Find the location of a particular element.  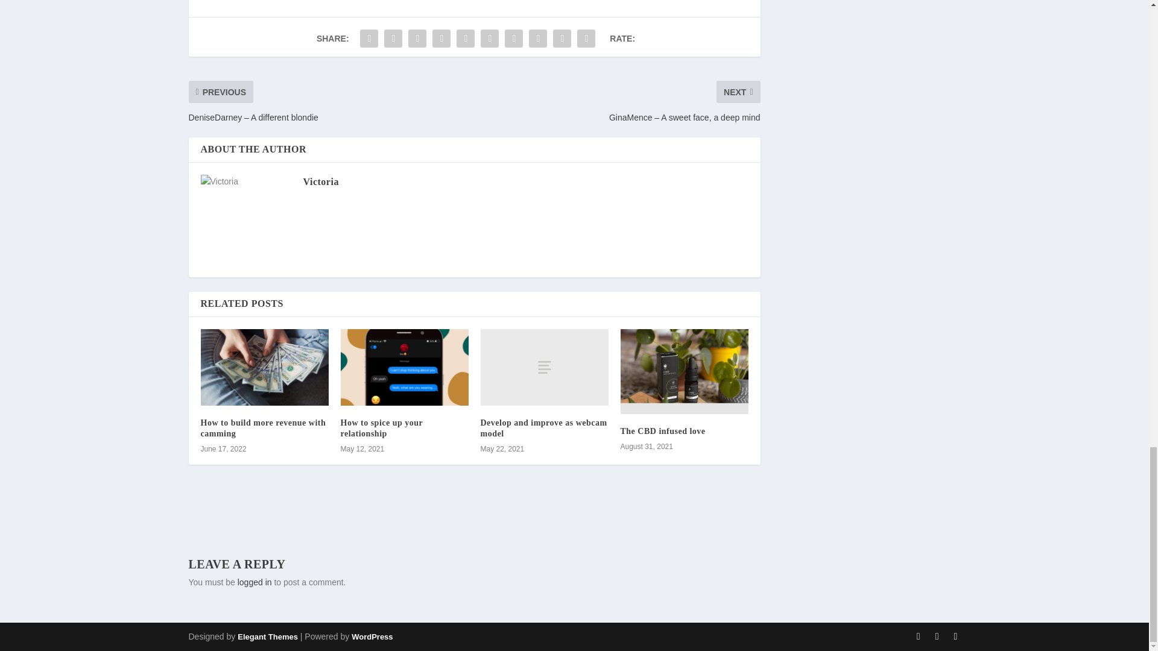

Victoria is located at coordinates (320, 181).